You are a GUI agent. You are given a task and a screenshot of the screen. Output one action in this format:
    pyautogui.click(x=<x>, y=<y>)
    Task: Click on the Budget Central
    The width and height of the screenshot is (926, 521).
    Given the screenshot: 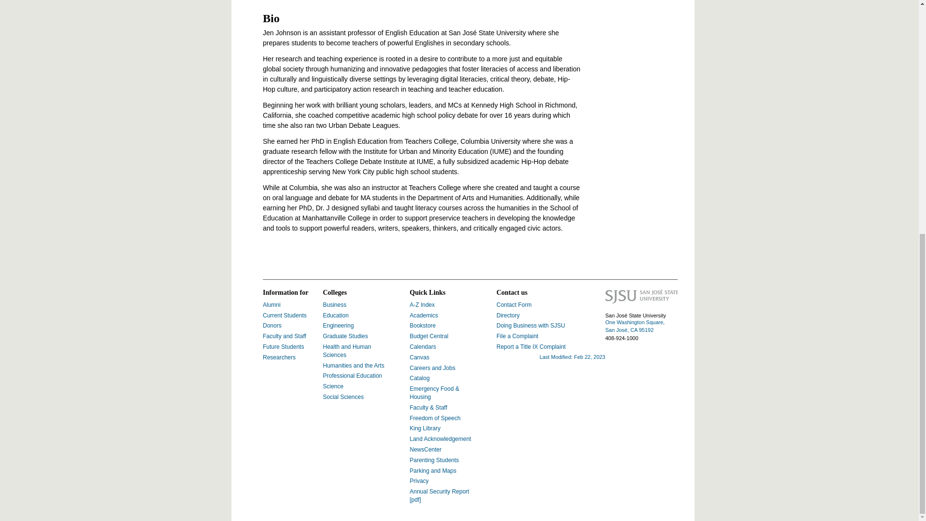 What is the action you would take?
    pyautogui.click(x=429, y=336)
    